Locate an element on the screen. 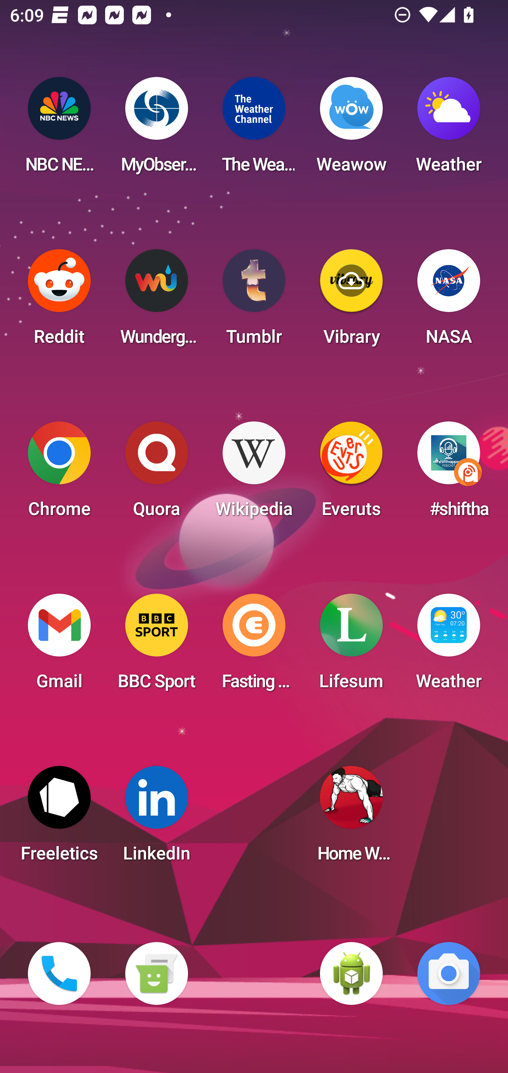 The image size is (508, 1073). Weather is located at coordinates (449, 646).